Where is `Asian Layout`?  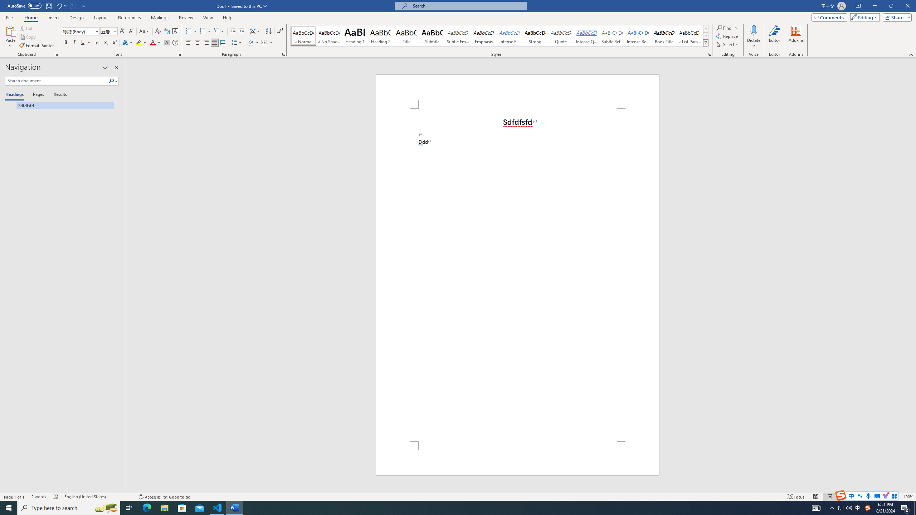 Asian Layout is located at coordinates (255, 31).